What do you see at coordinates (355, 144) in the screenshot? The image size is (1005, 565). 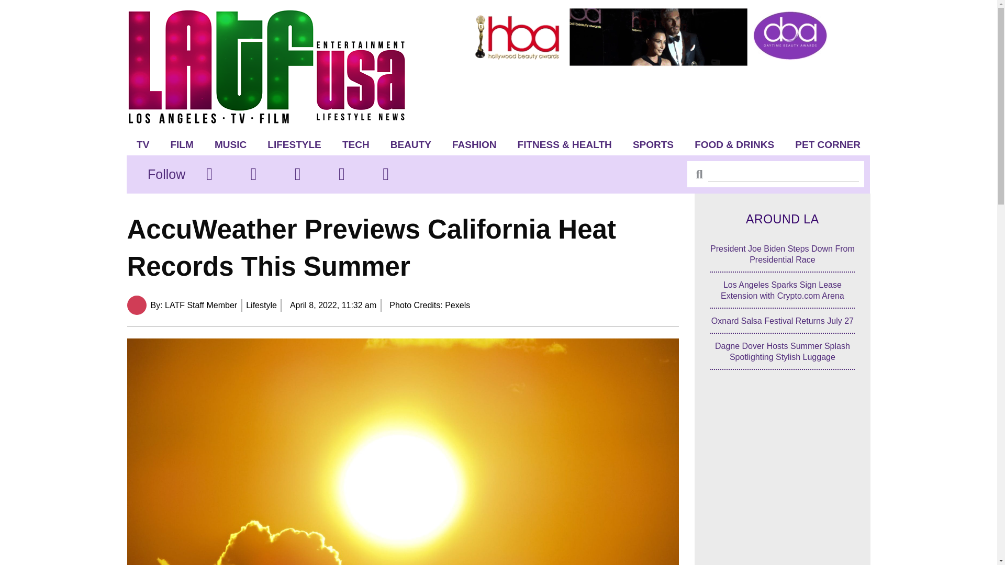 I see `TECH` at bounding box center [355, 144].